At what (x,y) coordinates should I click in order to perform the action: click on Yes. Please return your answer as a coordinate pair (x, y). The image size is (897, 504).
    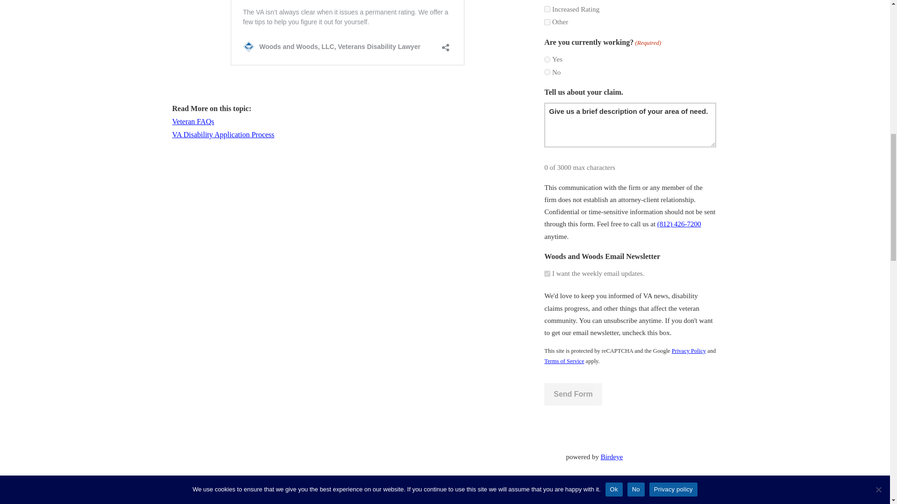
    Looking at the image, I should click on (548, 59).